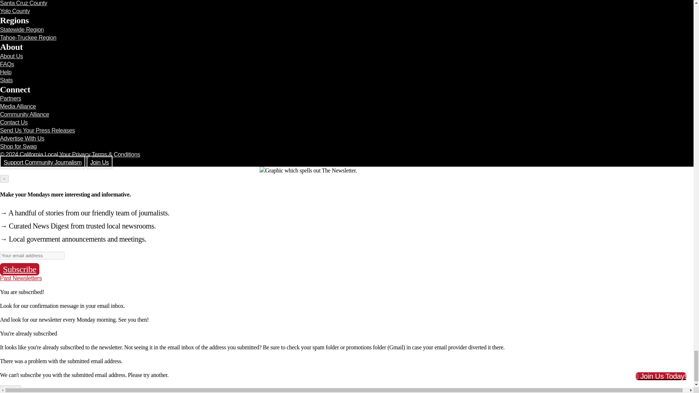 The height and width of the screenshot is (393, 699). I want to click on The Newsletter, so click(347, 170).